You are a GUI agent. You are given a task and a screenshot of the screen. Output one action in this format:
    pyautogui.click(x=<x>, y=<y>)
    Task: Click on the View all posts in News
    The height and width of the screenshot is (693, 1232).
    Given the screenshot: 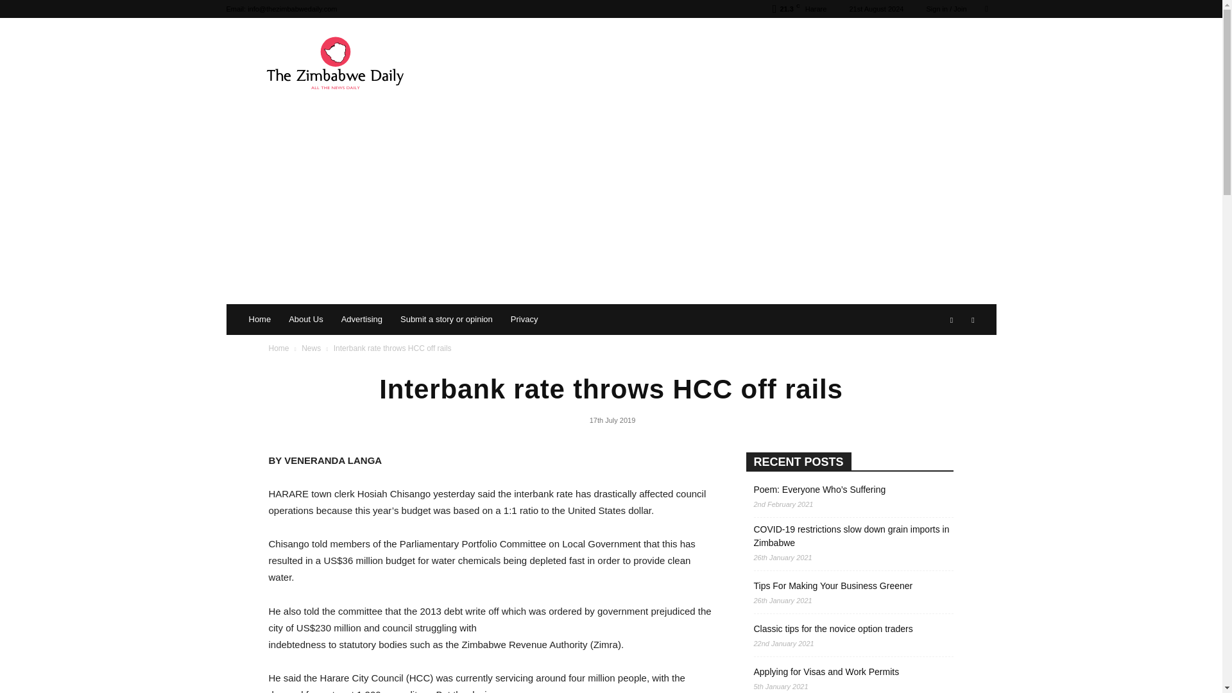 What is the action you would take?
    pyautogui.click(x=311, y=348)
    